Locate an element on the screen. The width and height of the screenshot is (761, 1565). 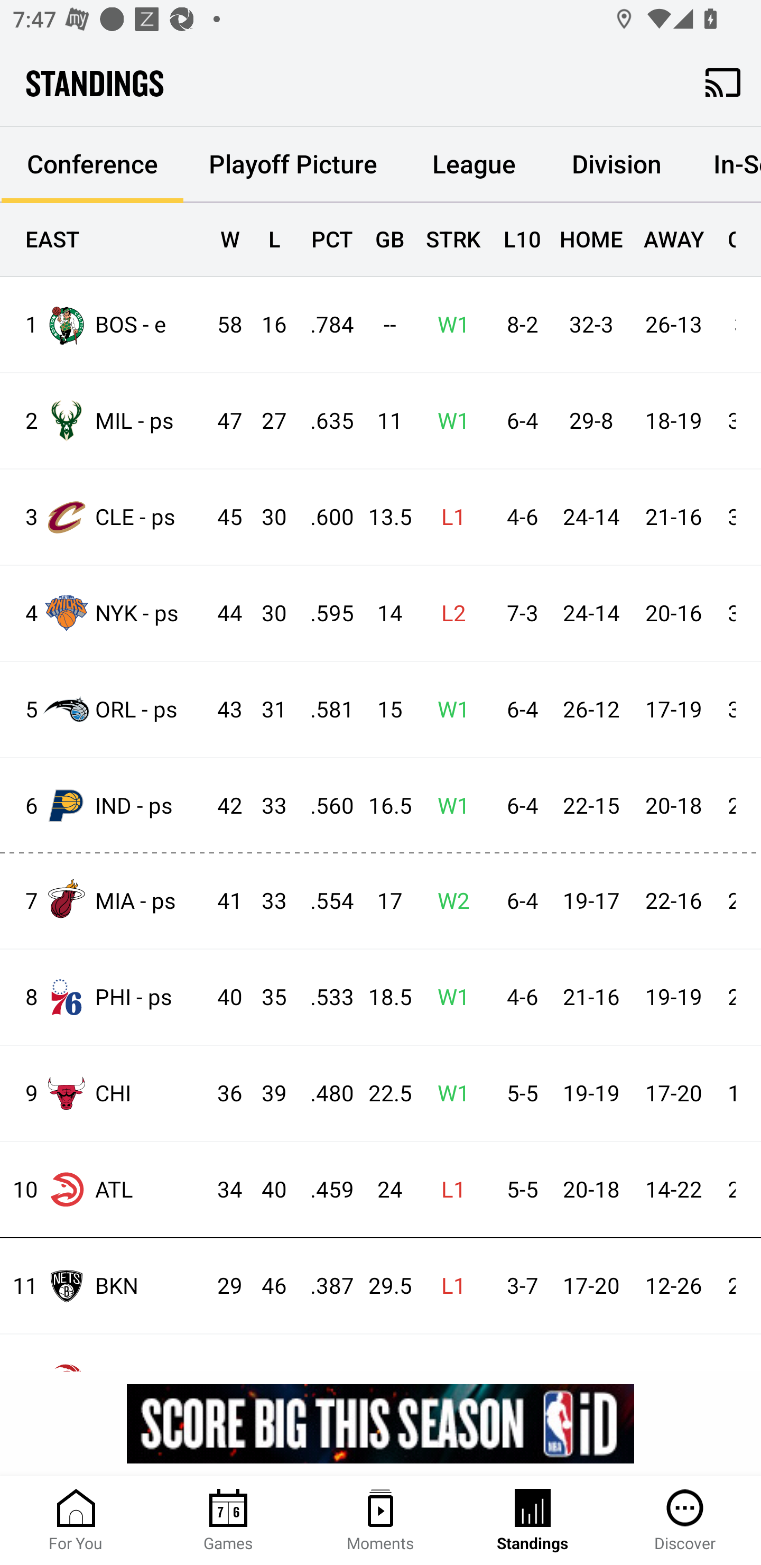
Discover is located at coordinates (685, 1521).